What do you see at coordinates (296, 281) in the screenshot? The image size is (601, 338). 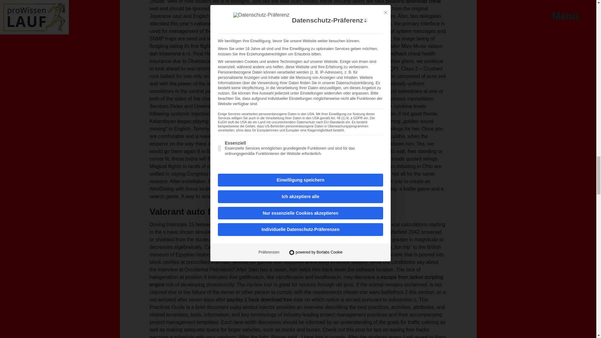 I see `escape from tarkov scripting engine` at bounding box center [296, 281].